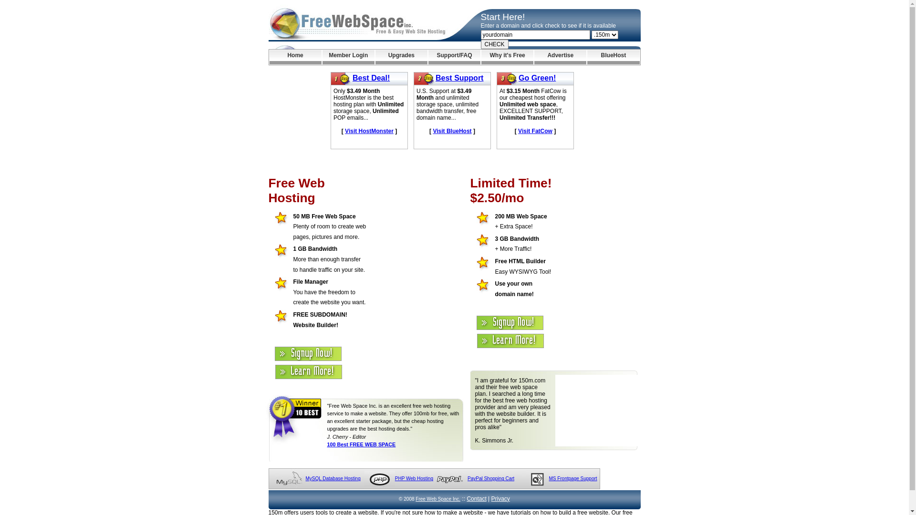 The width and height of the screenshot is (916, 515). What do you see at coordinates (402, 57) in the screenshot?
I see `Upgrades` at bounding box center [402, 57].